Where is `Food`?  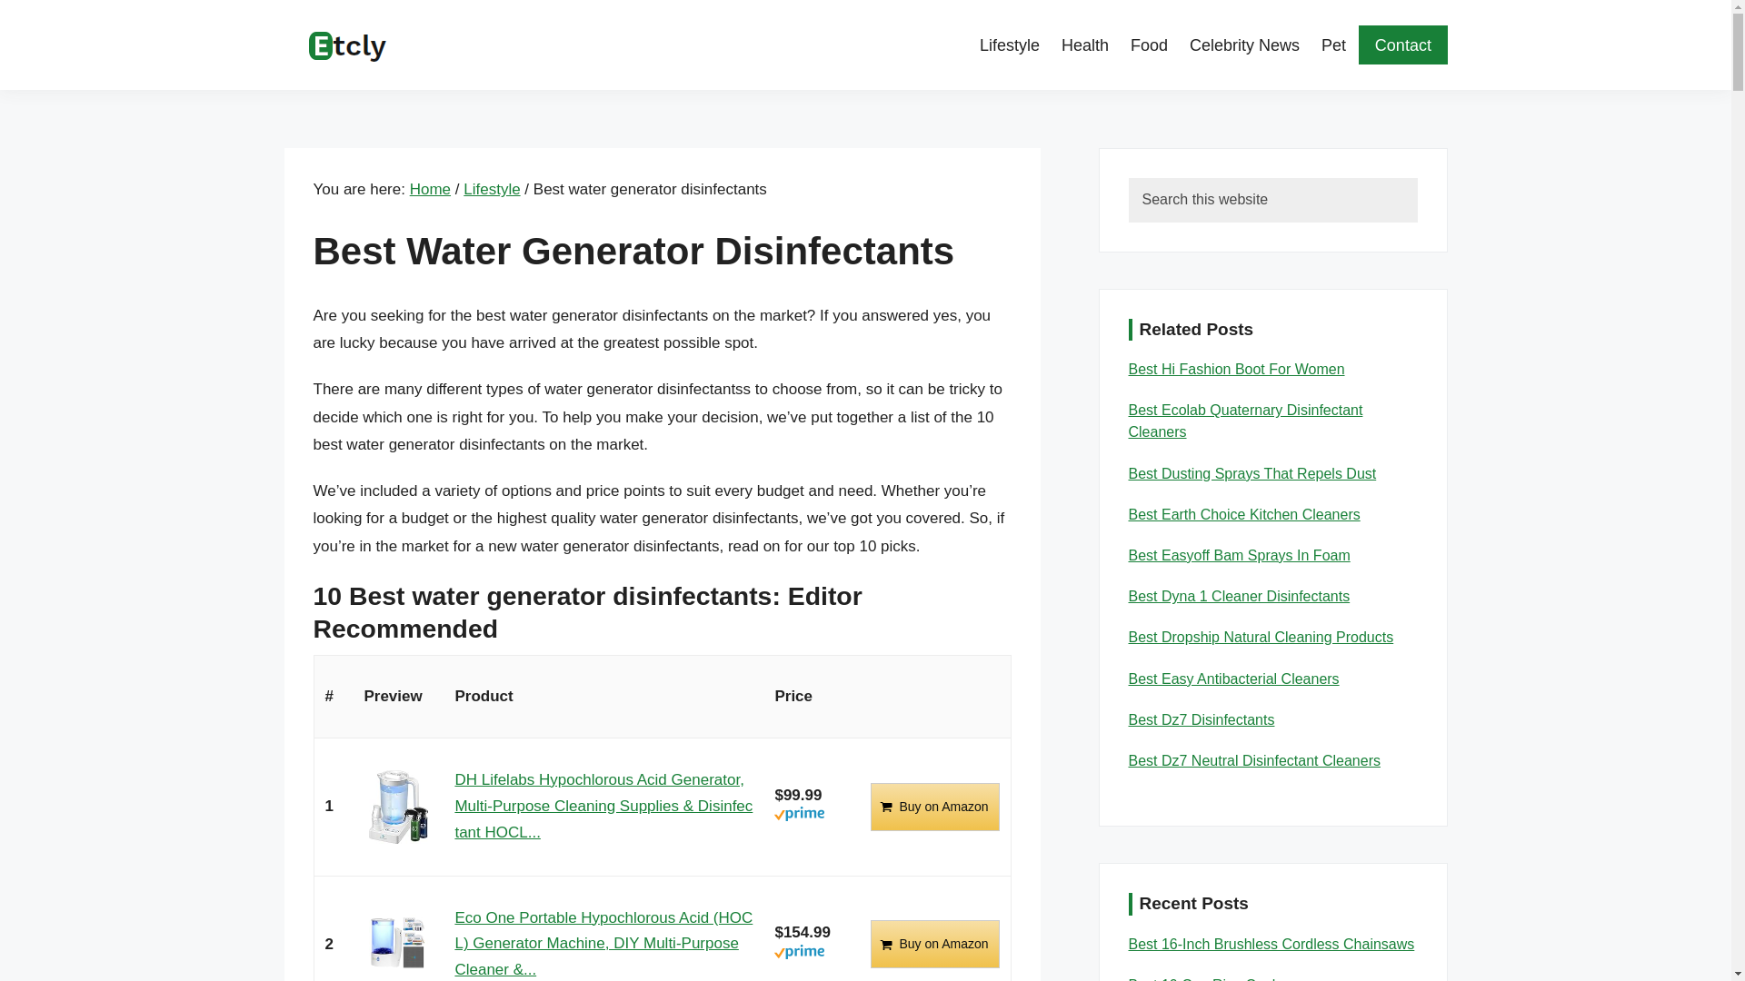
Food is located at coordinates (1149, 45).